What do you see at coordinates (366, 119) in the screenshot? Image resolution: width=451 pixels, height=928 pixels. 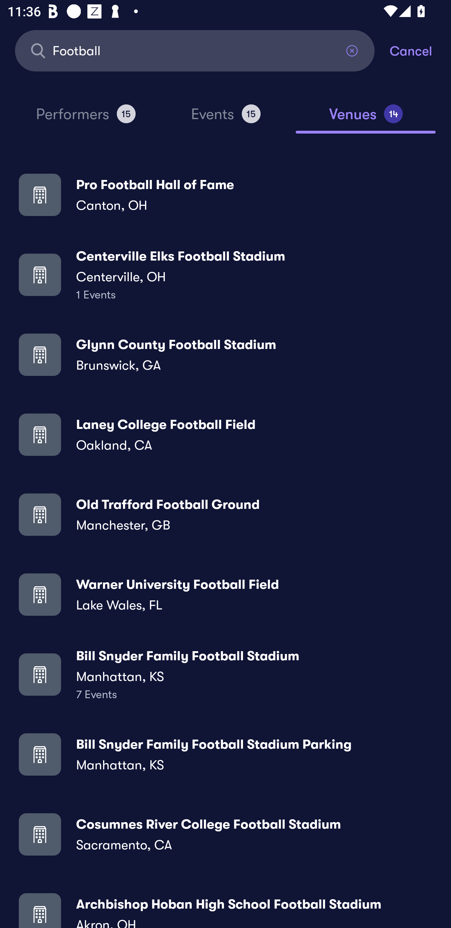 I see `Venues 14` at bounding box center [366, 119].